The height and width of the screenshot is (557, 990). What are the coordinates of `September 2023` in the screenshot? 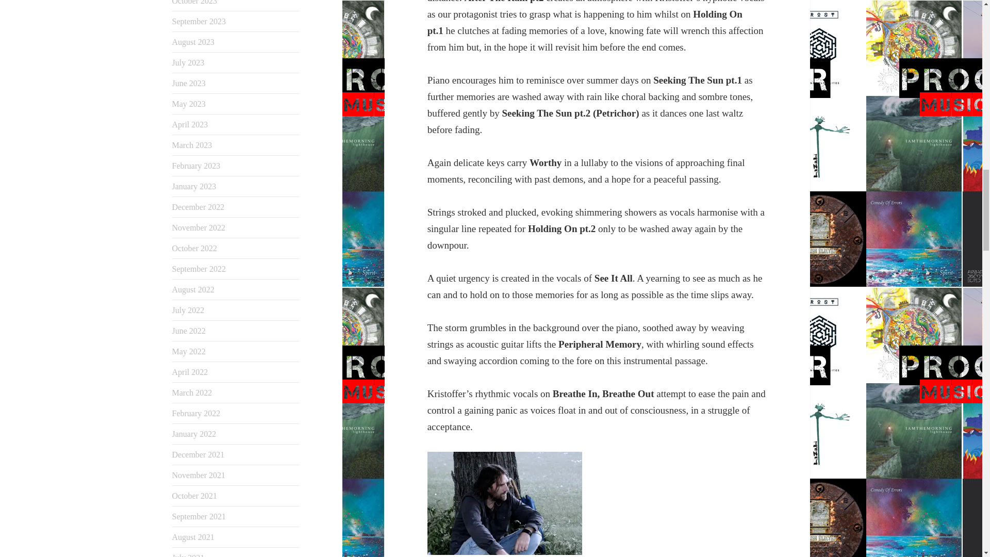 It's located at (199, 21).